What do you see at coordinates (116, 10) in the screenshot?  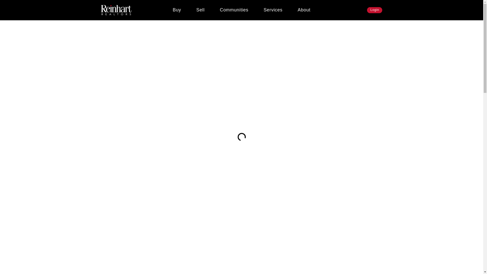 I see `Reinhart Realtors Home link` at bounding box center [116, 10].